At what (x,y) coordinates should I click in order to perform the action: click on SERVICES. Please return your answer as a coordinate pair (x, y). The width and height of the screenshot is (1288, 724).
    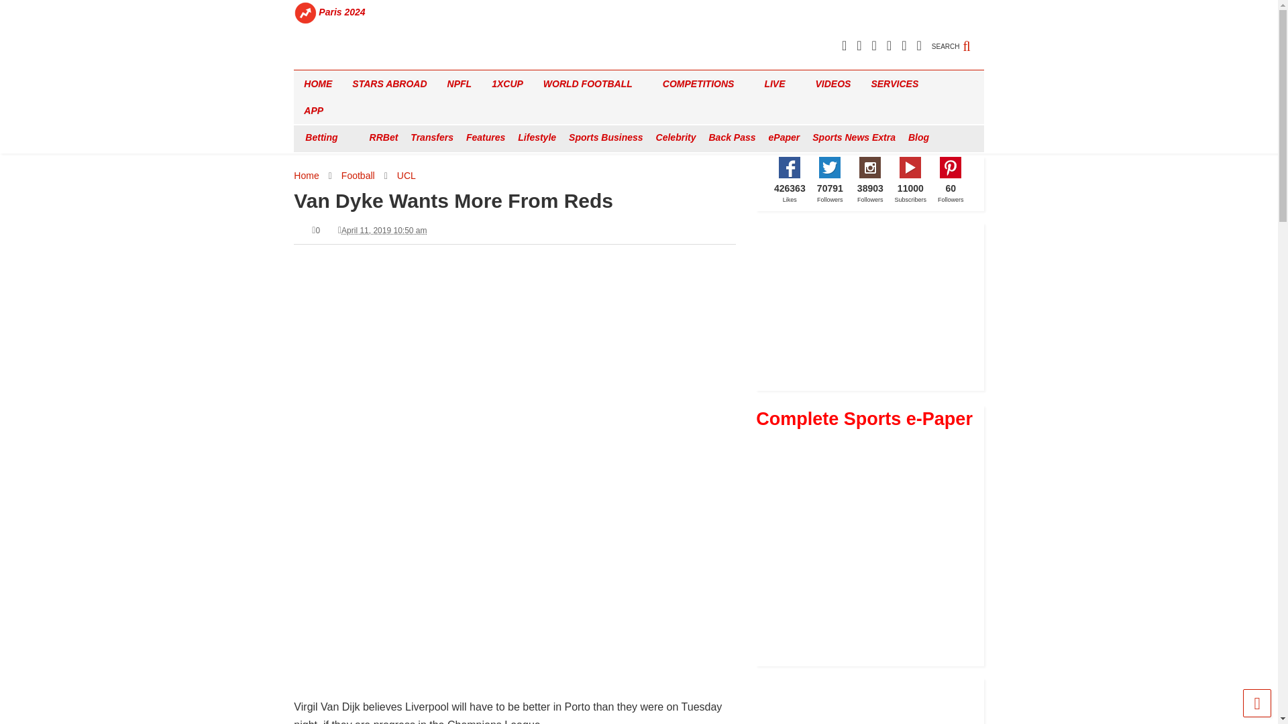
    Looking at the image, I should click on (899, 83).